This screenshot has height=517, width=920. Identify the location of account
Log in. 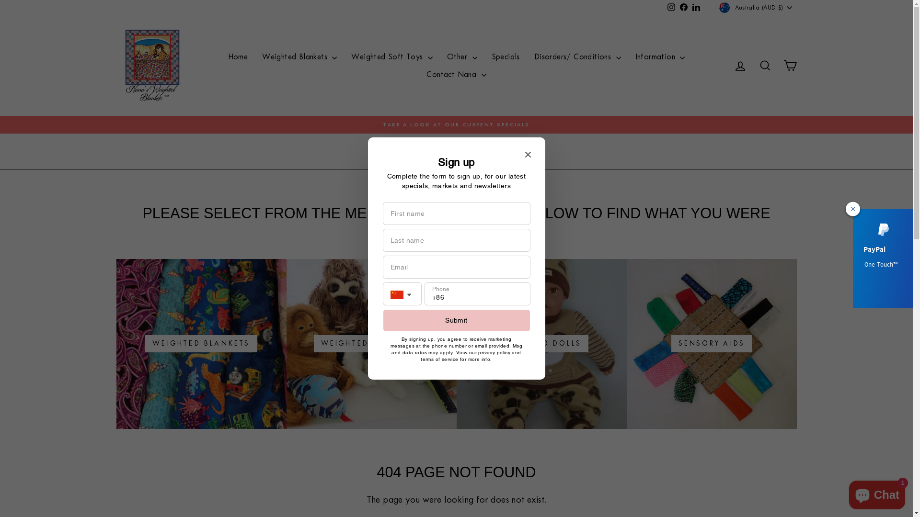
(740, 66).